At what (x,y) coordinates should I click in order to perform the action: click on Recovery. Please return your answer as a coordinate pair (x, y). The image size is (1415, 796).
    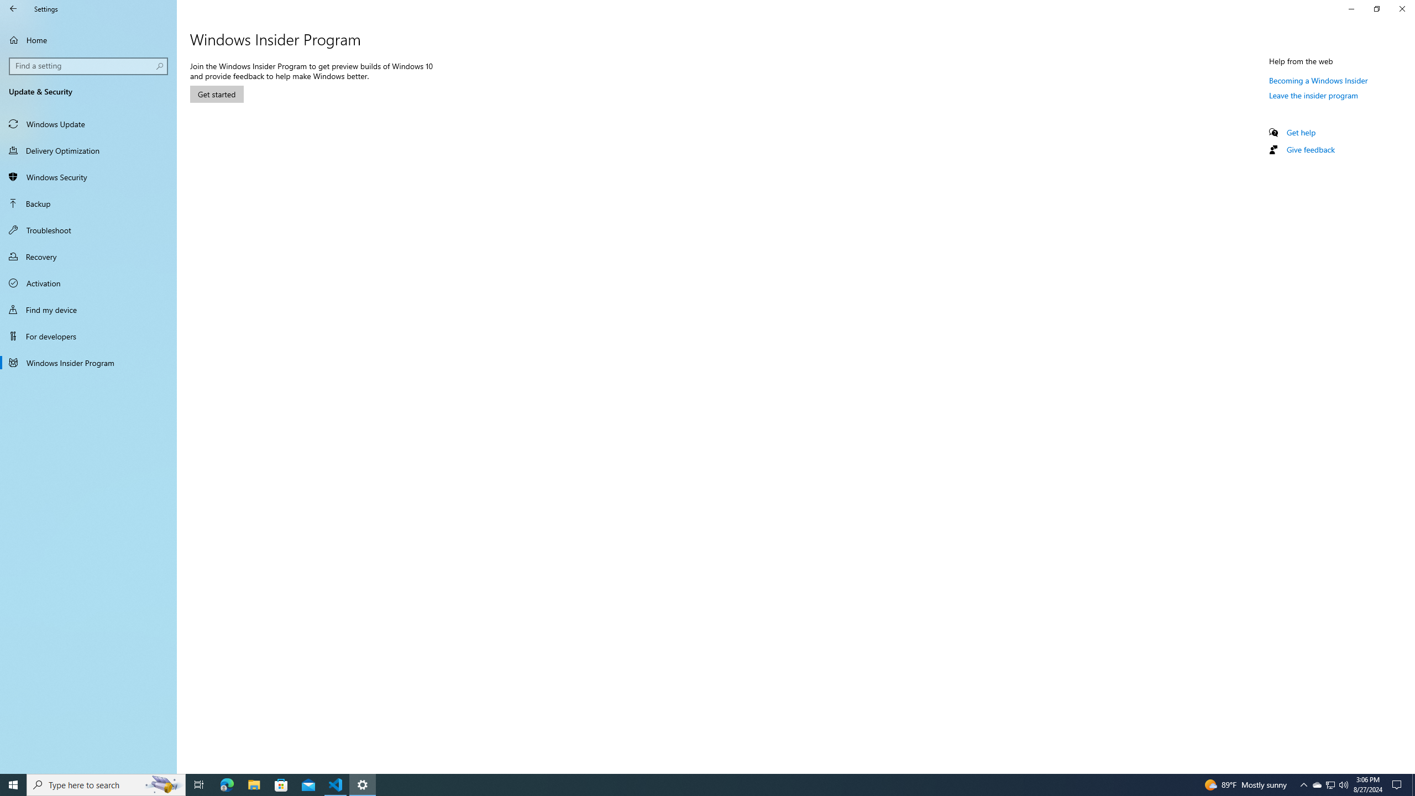
    Looking at the image, I should click on (88, 256).